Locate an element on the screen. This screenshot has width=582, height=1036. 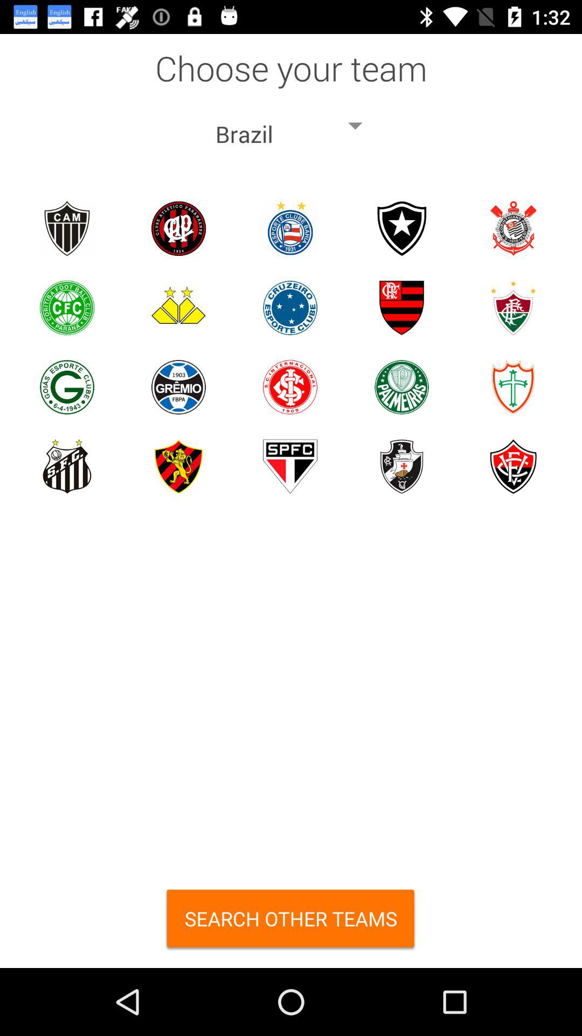
choose option is located at coordinates (67, 229).